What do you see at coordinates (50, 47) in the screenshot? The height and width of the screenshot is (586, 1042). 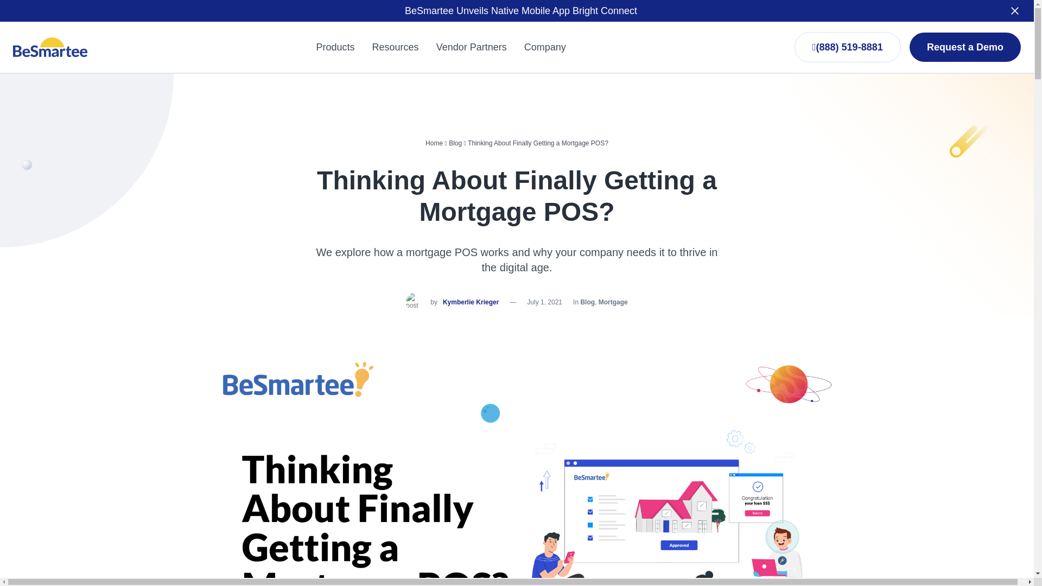 I see `Go to homepage` at bounding box center [50, 47].